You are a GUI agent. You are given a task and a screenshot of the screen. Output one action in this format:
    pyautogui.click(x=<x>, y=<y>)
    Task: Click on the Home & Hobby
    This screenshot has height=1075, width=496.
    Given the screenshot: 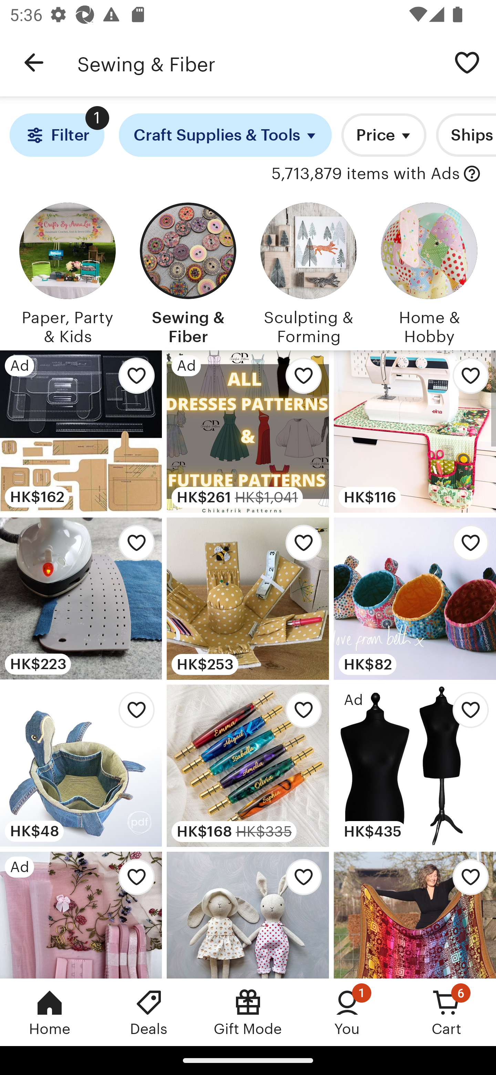 What is the action you would take?
    pyautogui.click(x=429, y=272)
    